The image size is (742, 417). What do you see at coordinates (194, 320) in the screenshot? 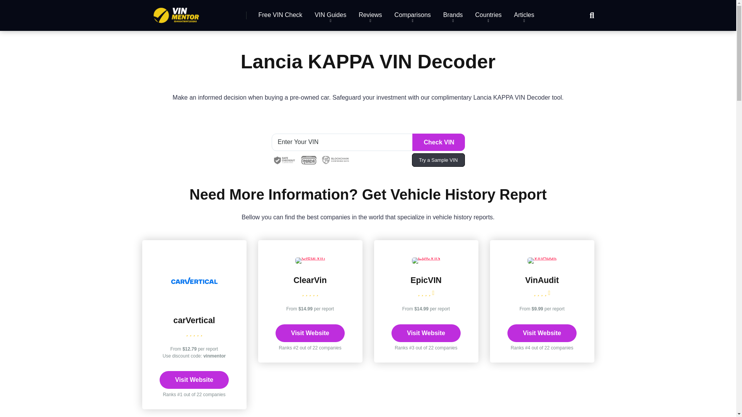
I see `carVertical` at bounding box center [194, 320].